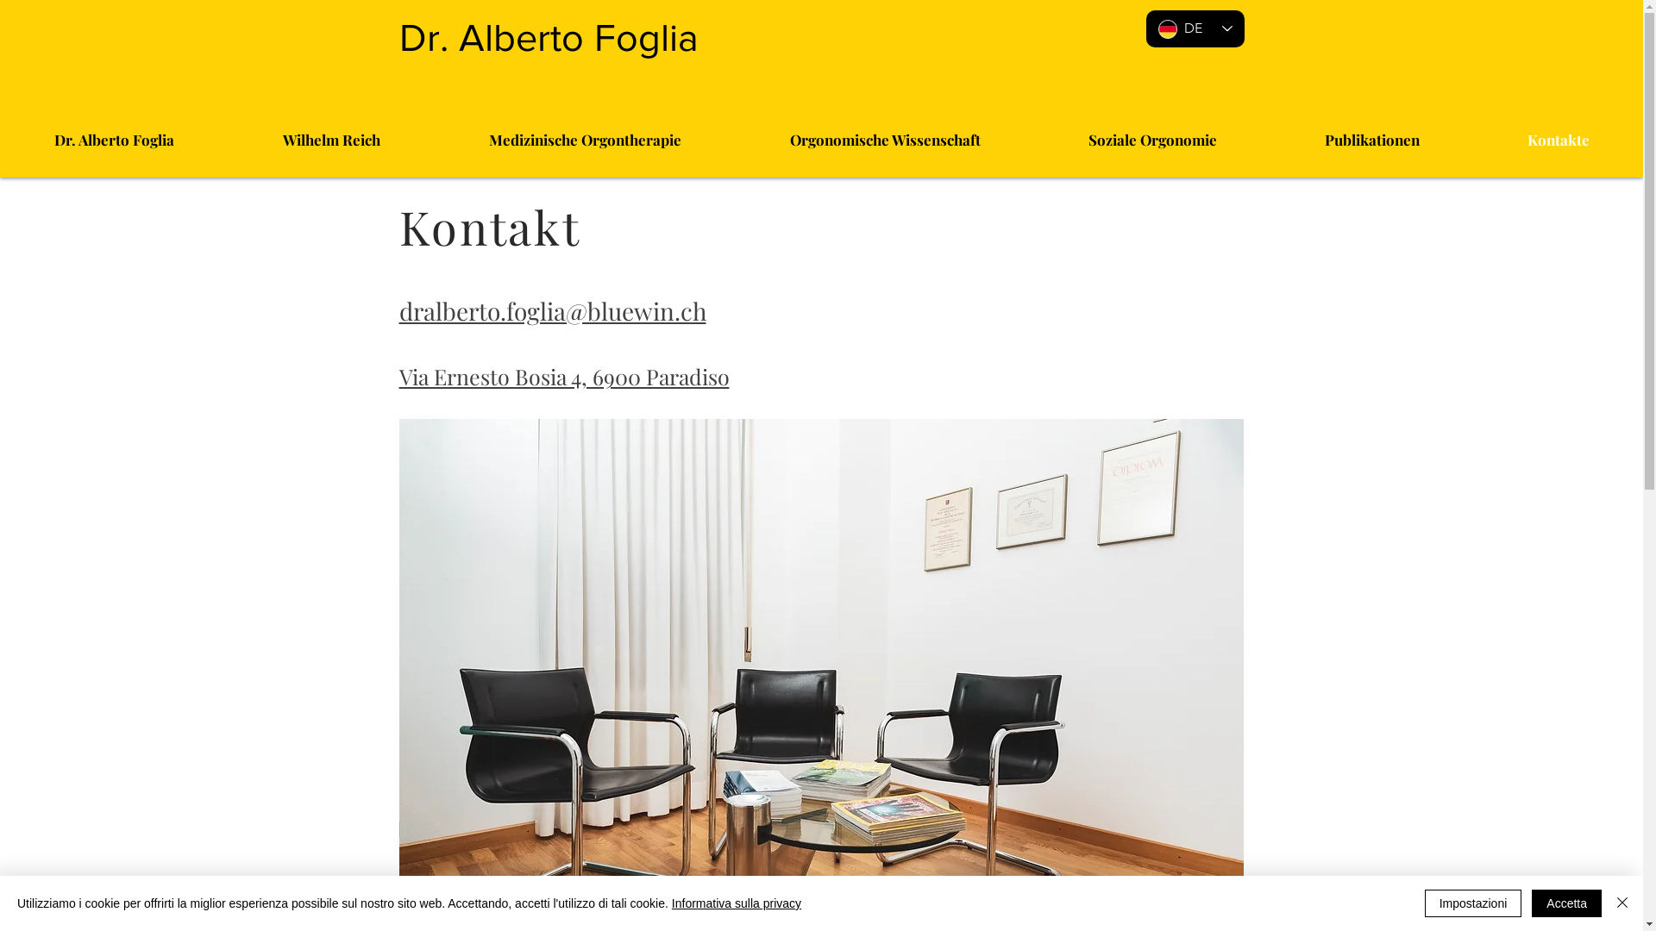 Image resolution: width=1656 pixels, height=931 pixels. What do you see at coordinates (1473, 903) in the screenshot?
I see `Impostazioni` at bounding box center [1473, 903].